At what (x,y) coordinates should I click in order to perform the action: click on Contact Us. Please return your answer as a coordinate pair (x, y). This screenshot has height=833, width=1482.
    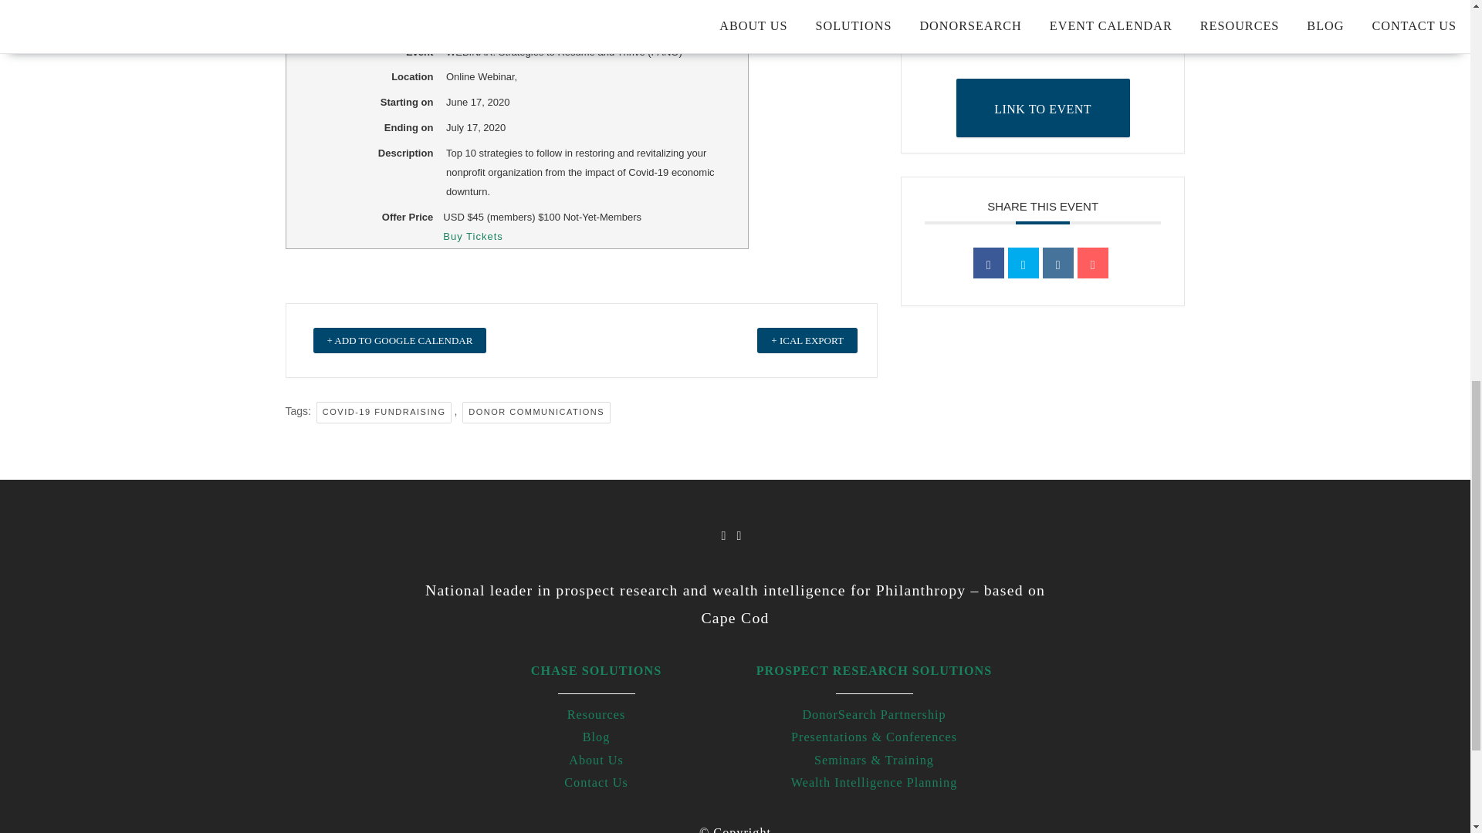
    Looking at the image, I should click on (596, 782).